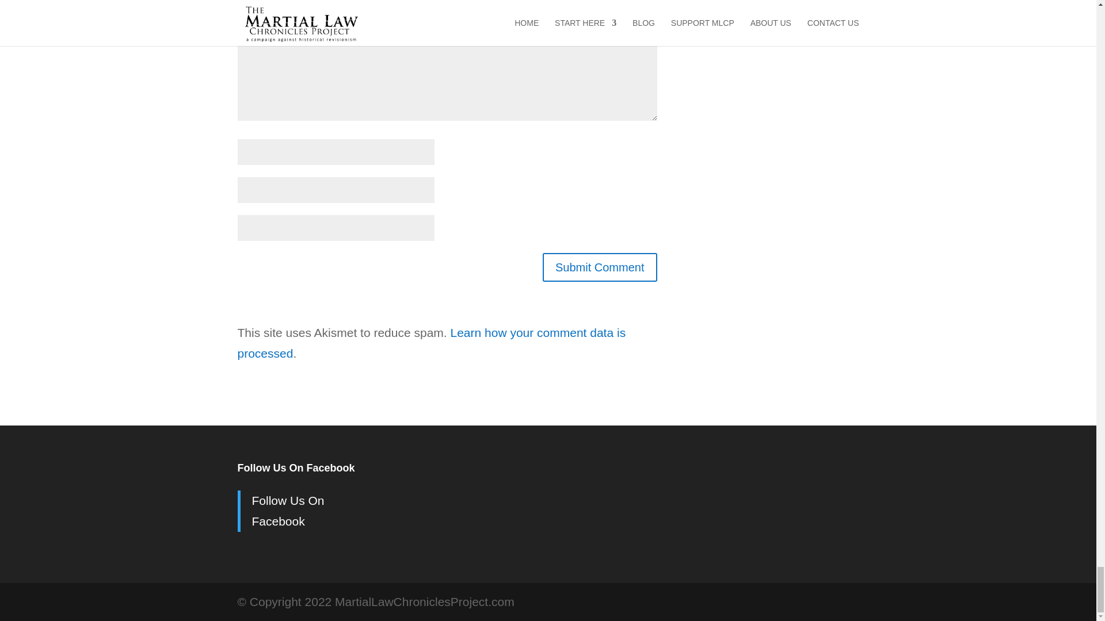 Image resolution: width=1105 pixels, height=621 pixels. Describe the element at coordinates (431, 343) in the screenshot. I see `Learn how your comment data is processed` at that location.